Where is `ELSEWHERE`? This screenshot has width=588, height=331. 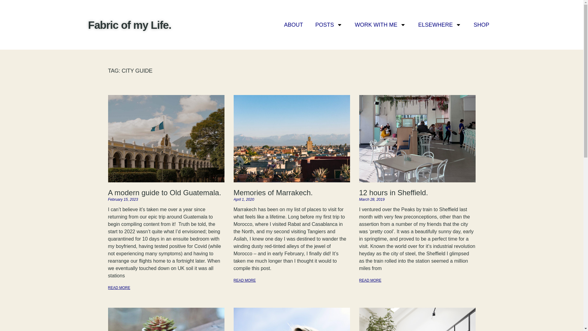 ELSEWHERE is located at coordinates (440, 25).